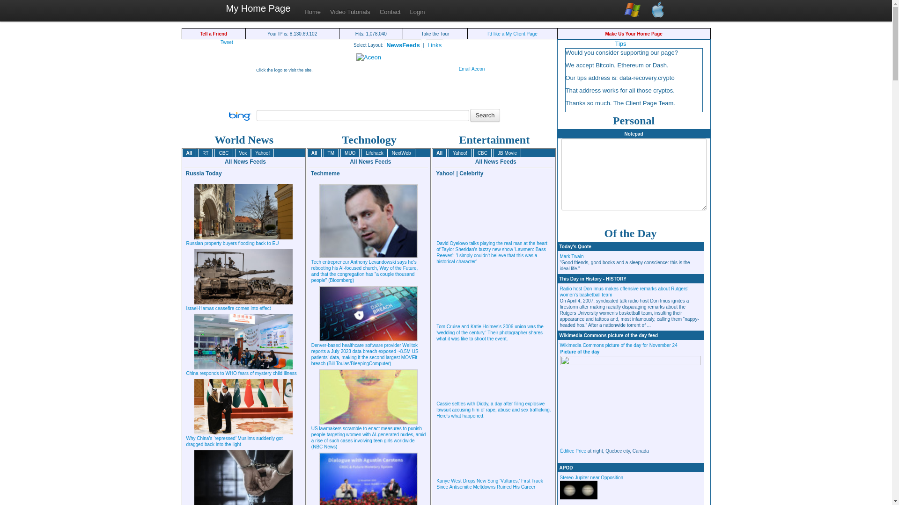  Describe the element at coordinates (262, 153) in the screenshot. I see `Yahoo!` at that location.